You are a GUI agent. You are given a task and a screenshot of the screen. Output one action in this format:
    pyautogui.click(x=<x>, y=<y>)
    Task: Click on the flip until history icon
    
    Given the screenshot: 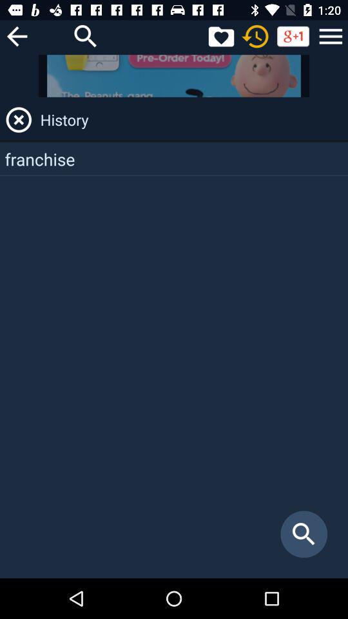 What is the action you would take?
    pyautogui.click(x=192, y=120)
    